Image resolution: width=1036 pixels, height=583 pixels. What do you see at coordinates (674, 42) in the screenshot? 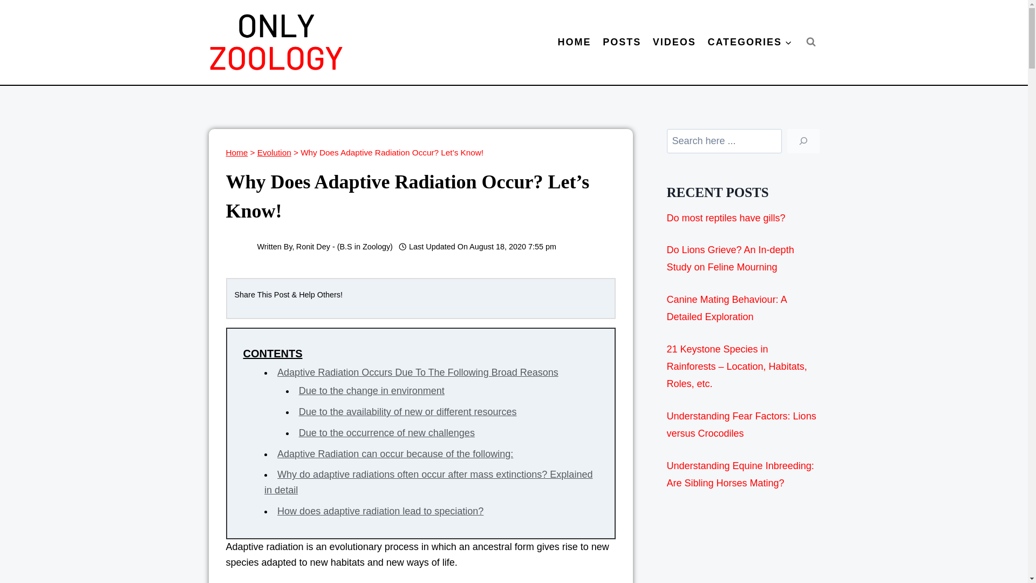
I see `VIDEOS` at bounding box center [674, 42].